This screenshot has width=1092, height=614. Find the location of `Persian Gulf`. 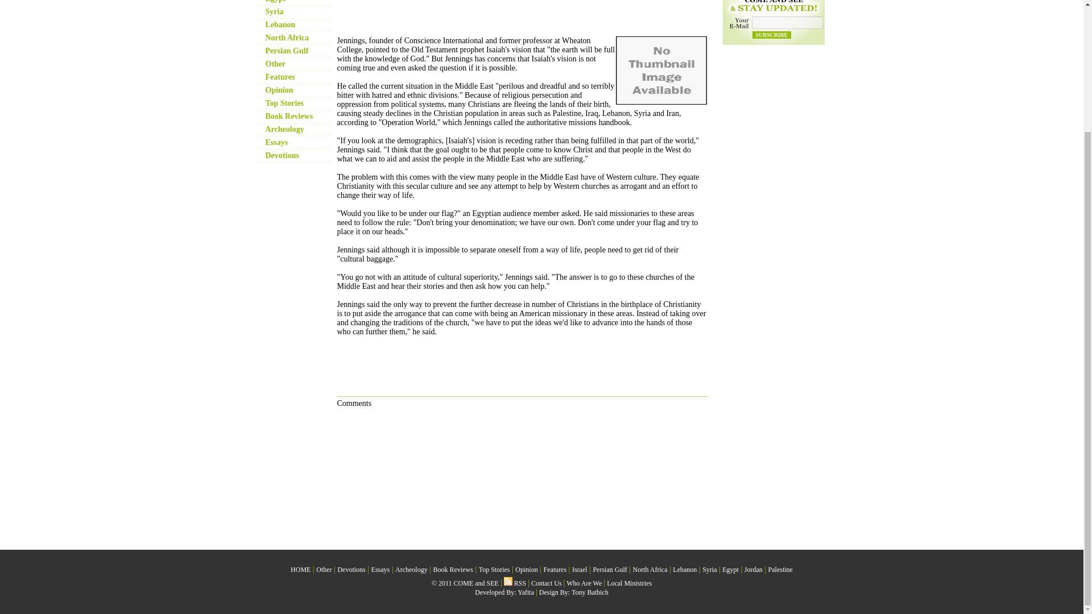

Persian Gulf is located at coordinates (287, 51).